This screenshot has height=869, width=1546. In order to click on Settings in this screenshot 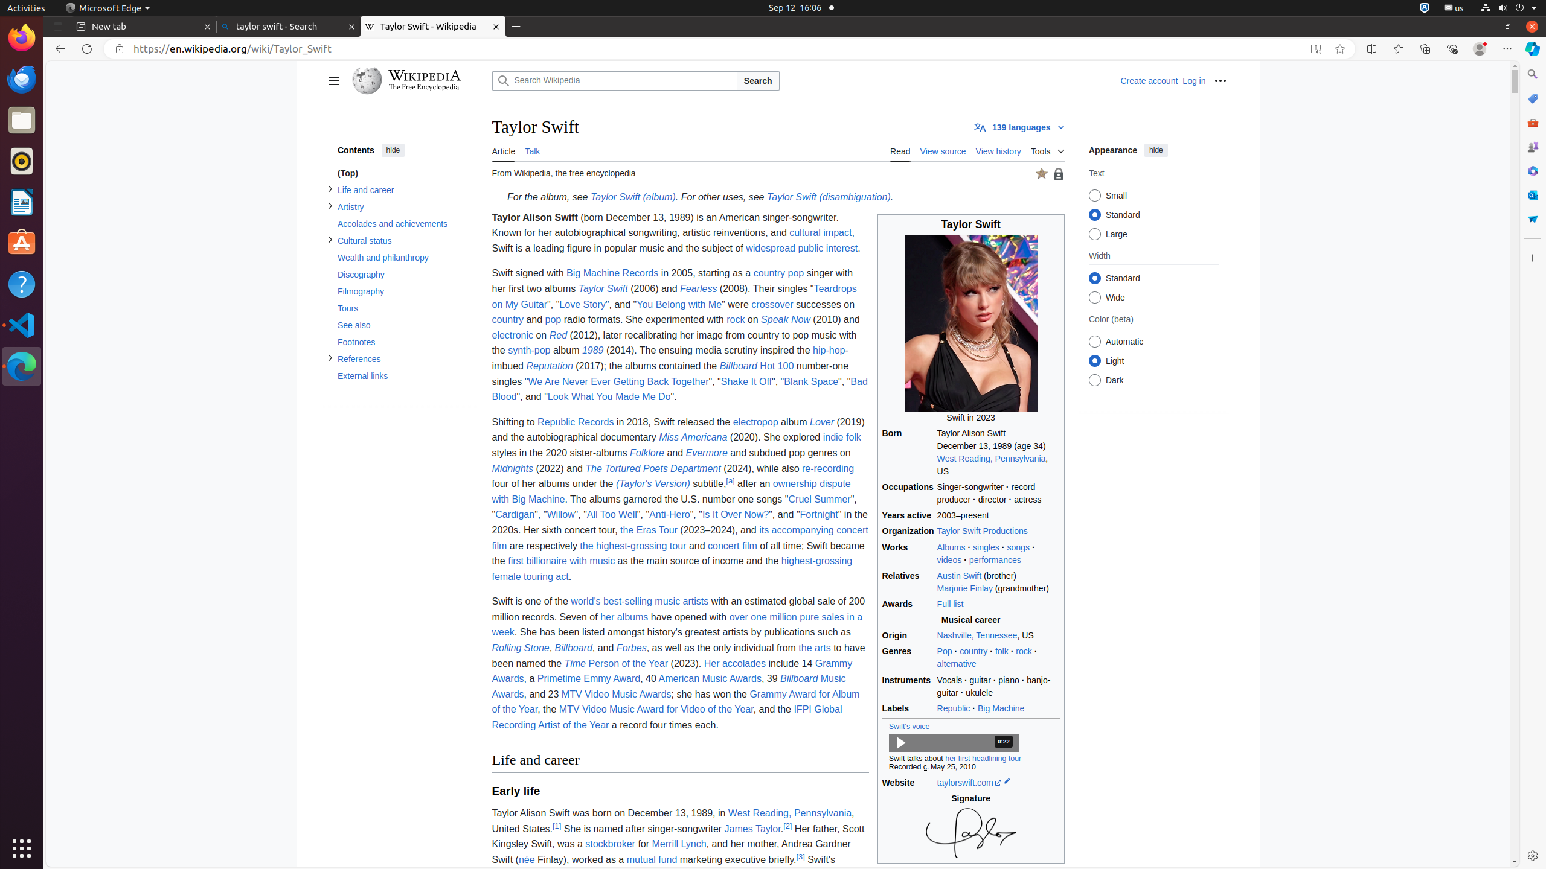, I will do `click(1533, 856)`.